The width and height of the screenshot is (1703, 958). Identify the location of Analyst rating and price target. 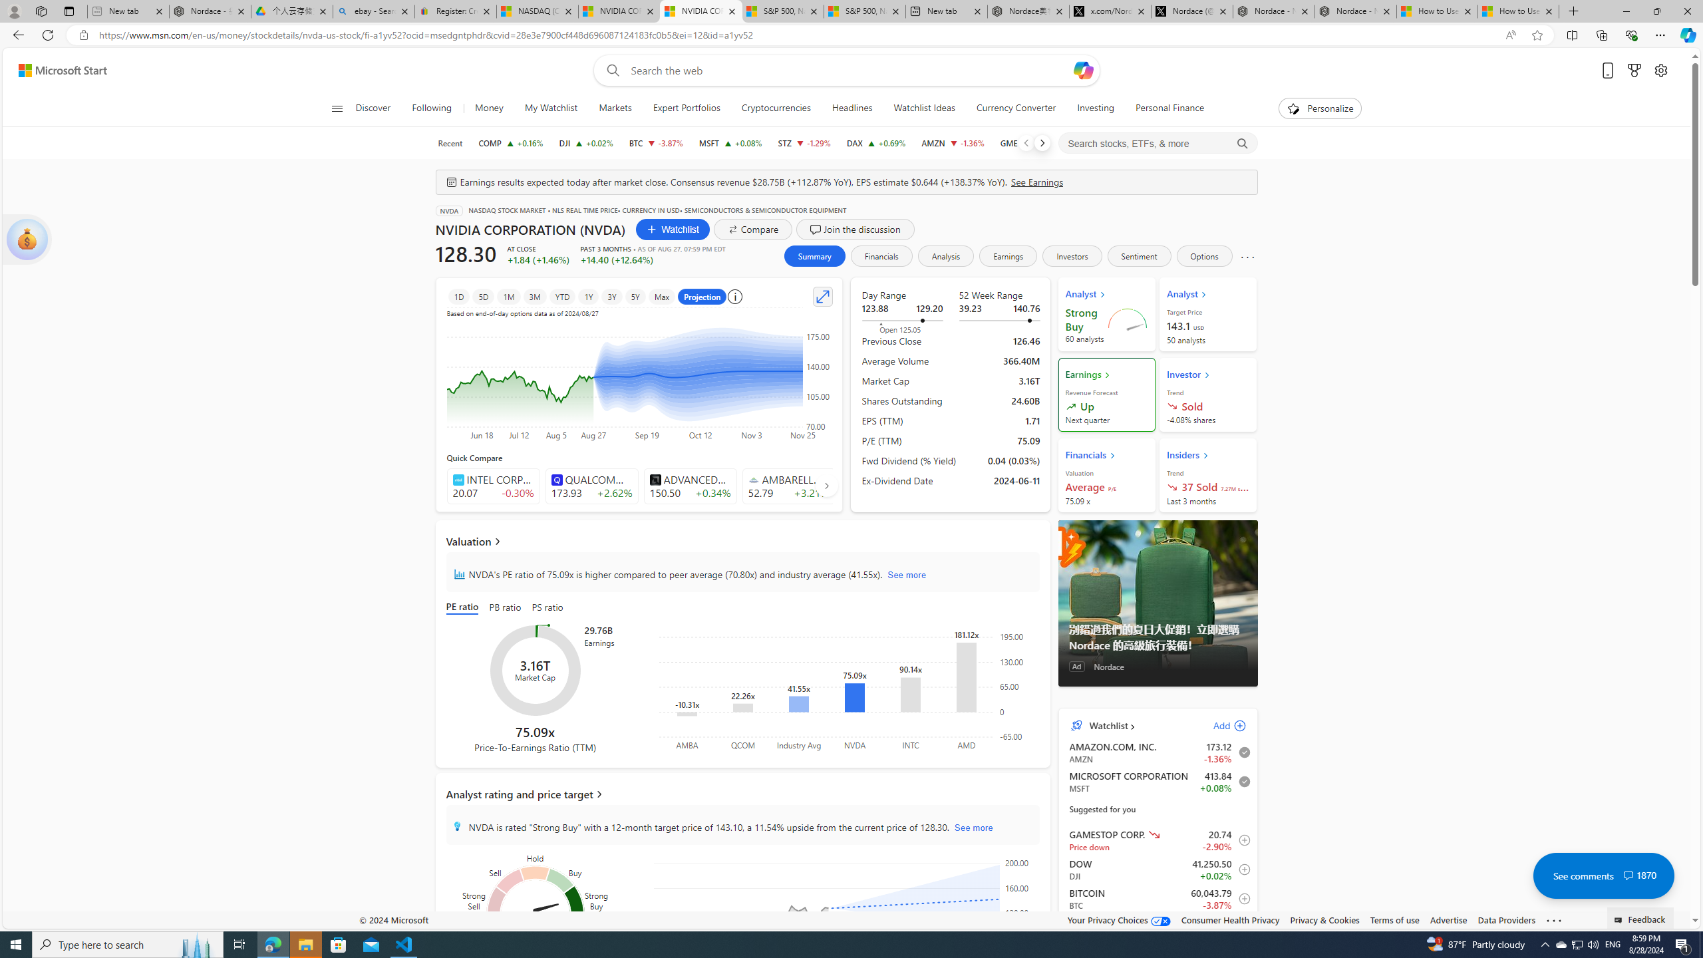
(743, 794).